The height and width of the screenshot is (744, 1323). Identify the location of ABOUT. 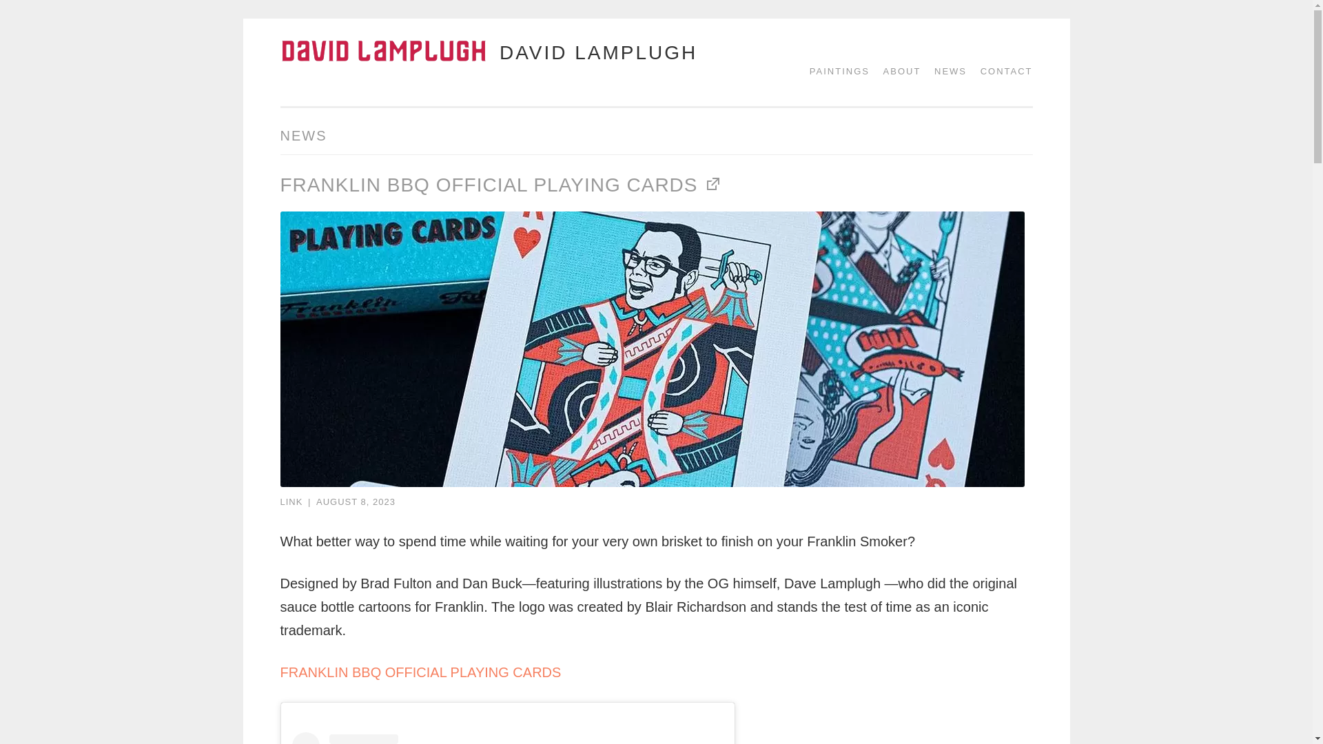
(897, 72).